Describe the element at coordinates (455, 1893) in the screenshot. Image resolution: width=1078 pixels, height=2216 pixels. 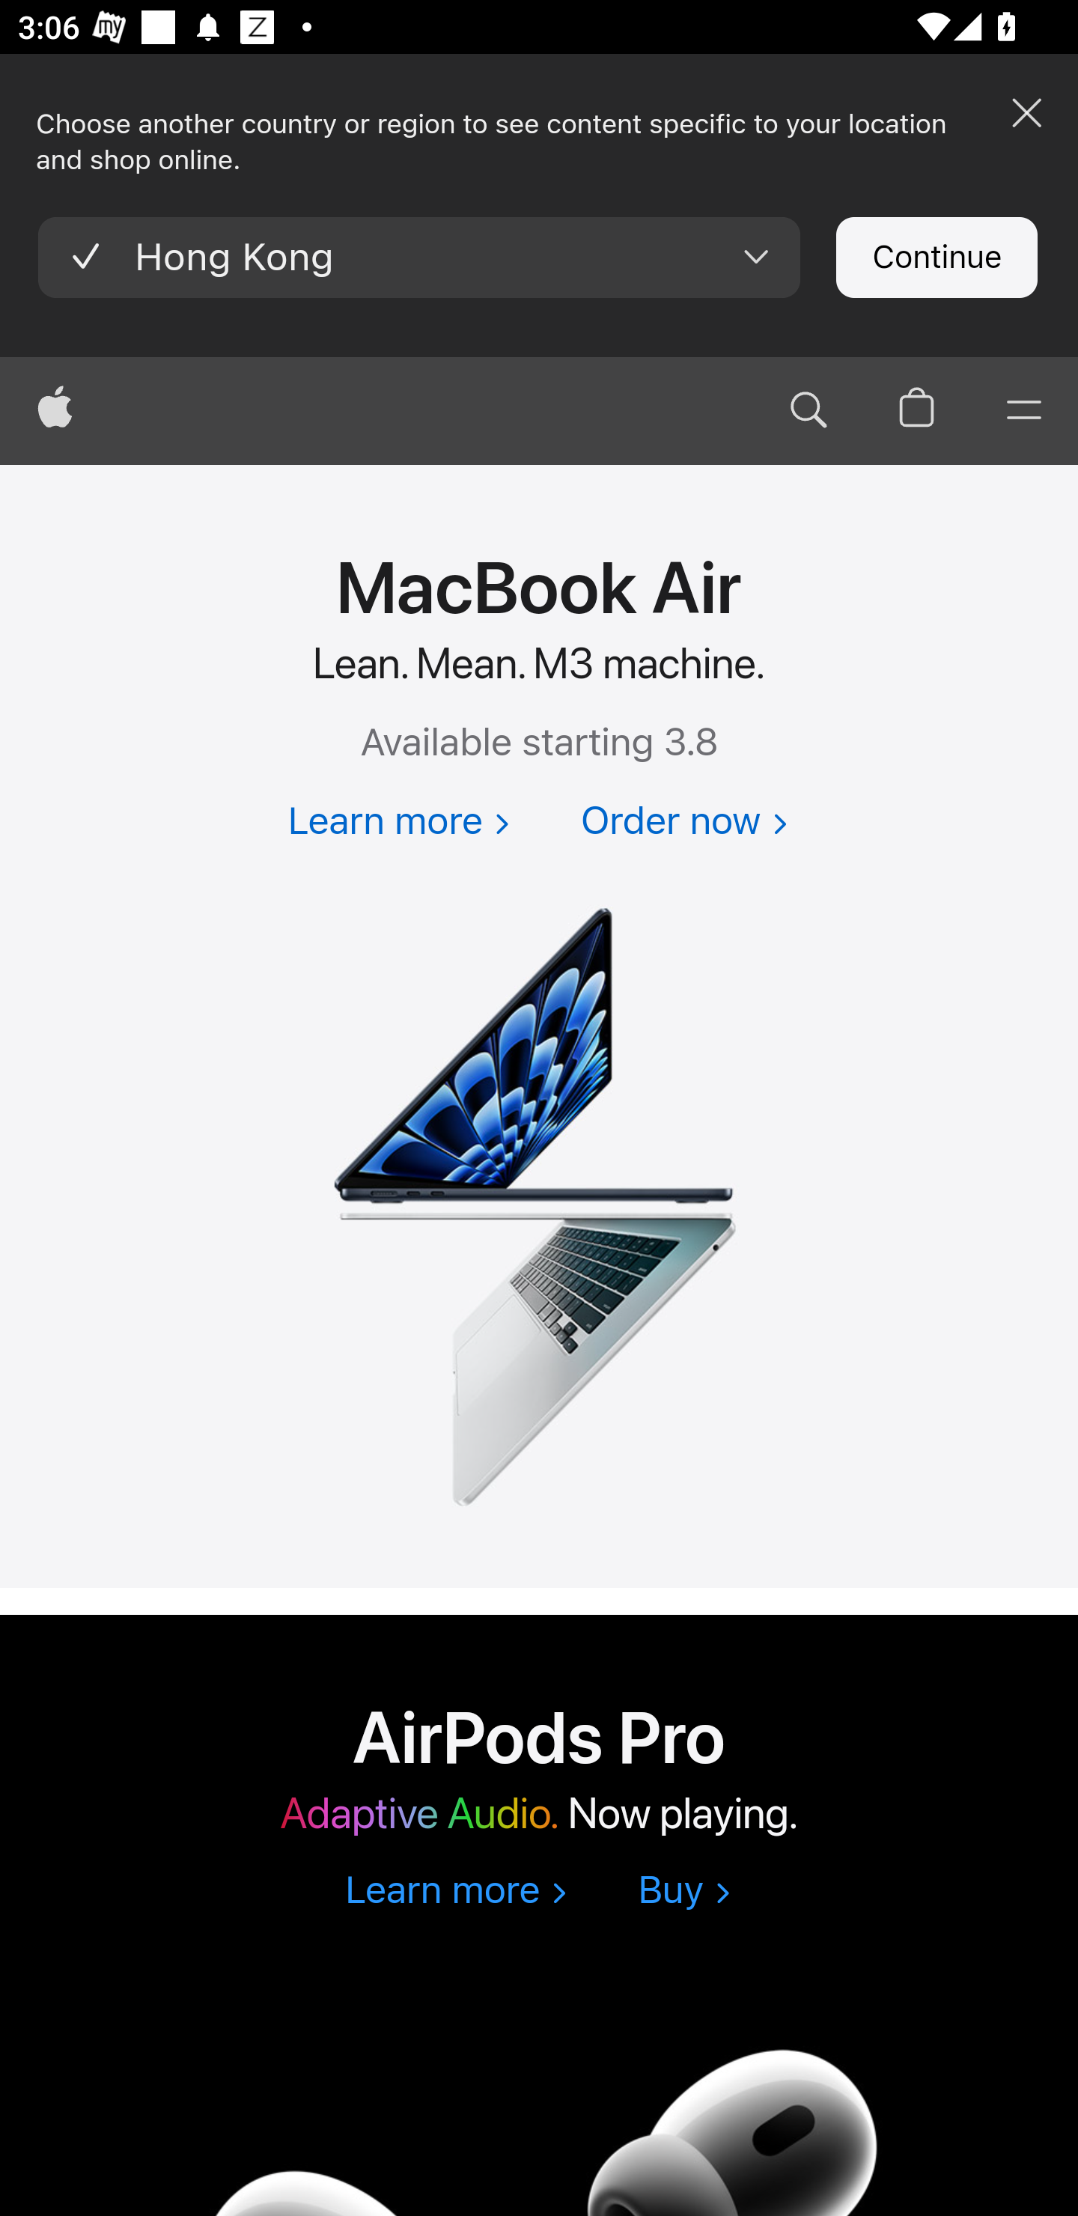
I see `Learn more about AirPods Pro Learn more ` at that location.